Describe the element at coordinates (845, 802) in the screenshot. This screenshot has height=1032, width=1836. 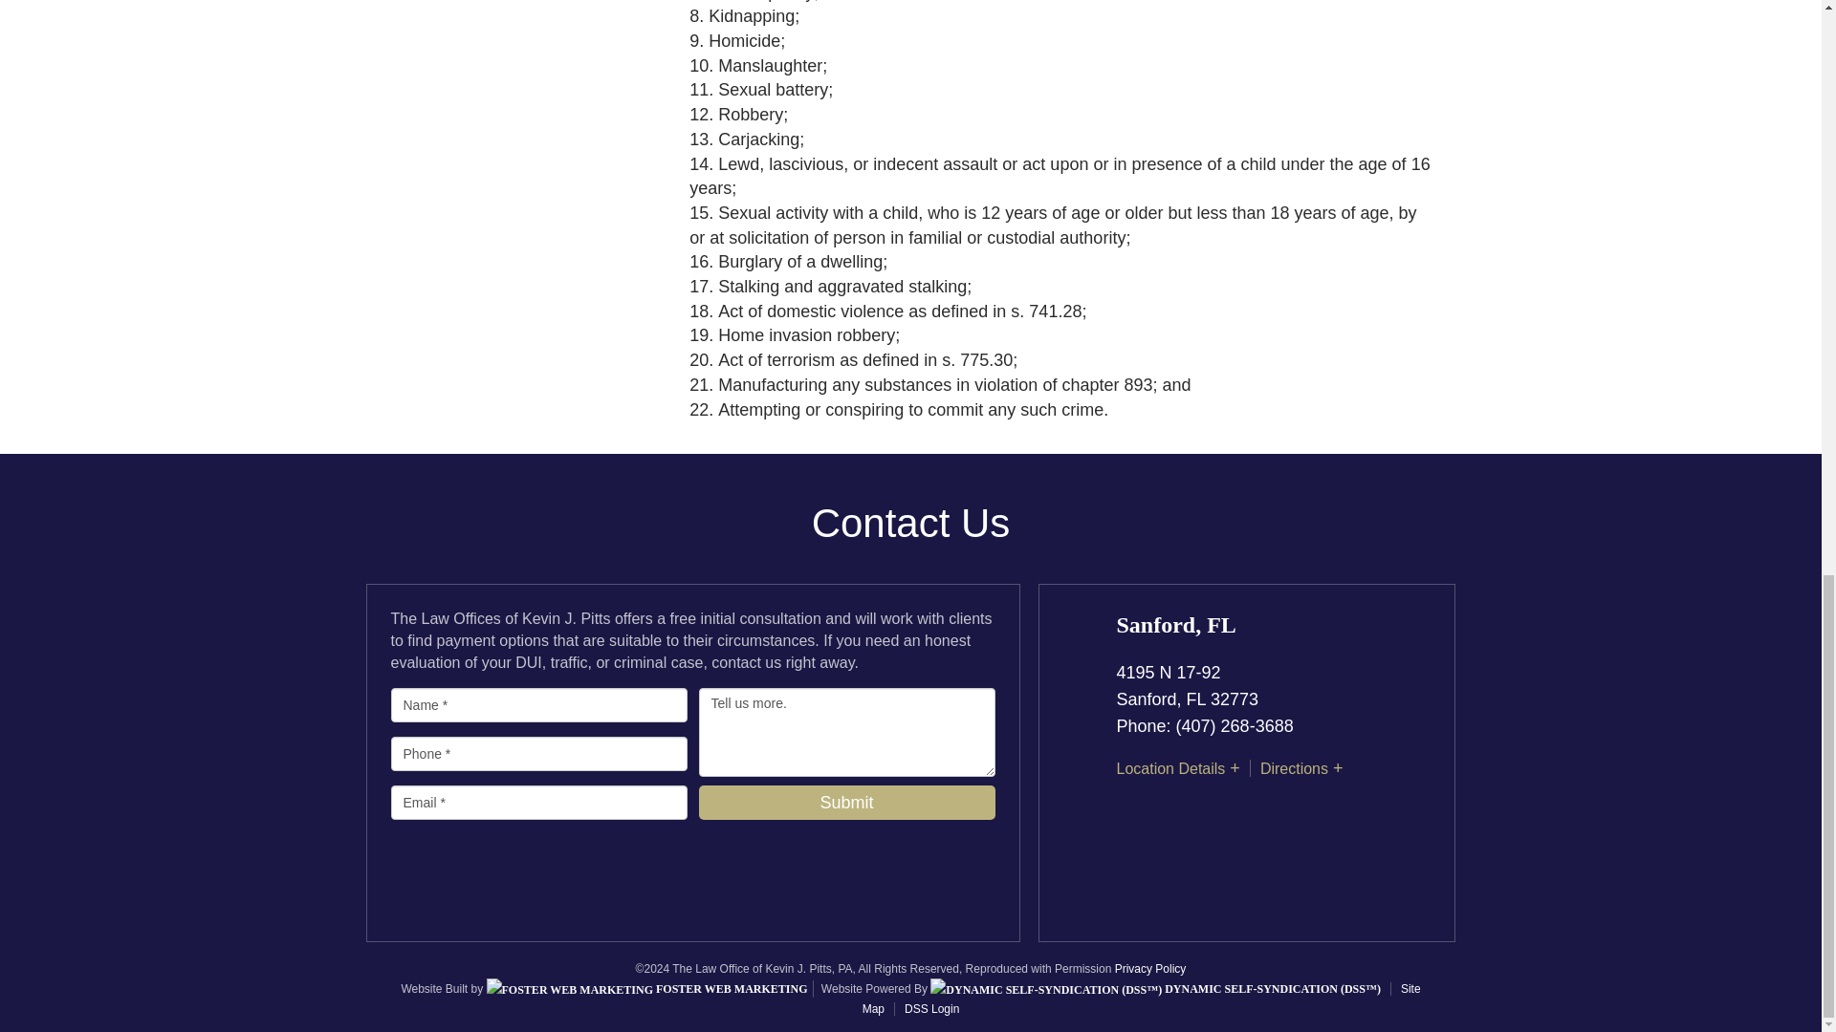
I see `Submit` at that location.